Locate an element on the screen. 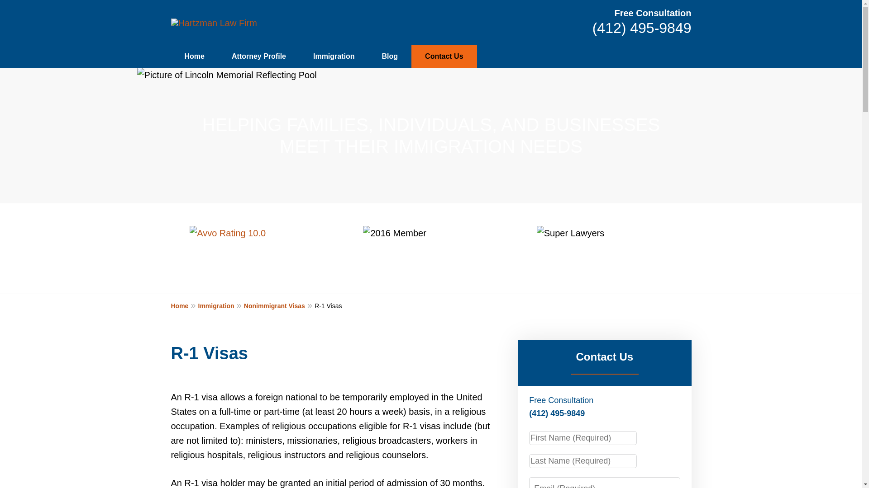 Image resolution: width=869 pixels, height=488 pixels. Free Consultation is located at coordinates (653, 13).